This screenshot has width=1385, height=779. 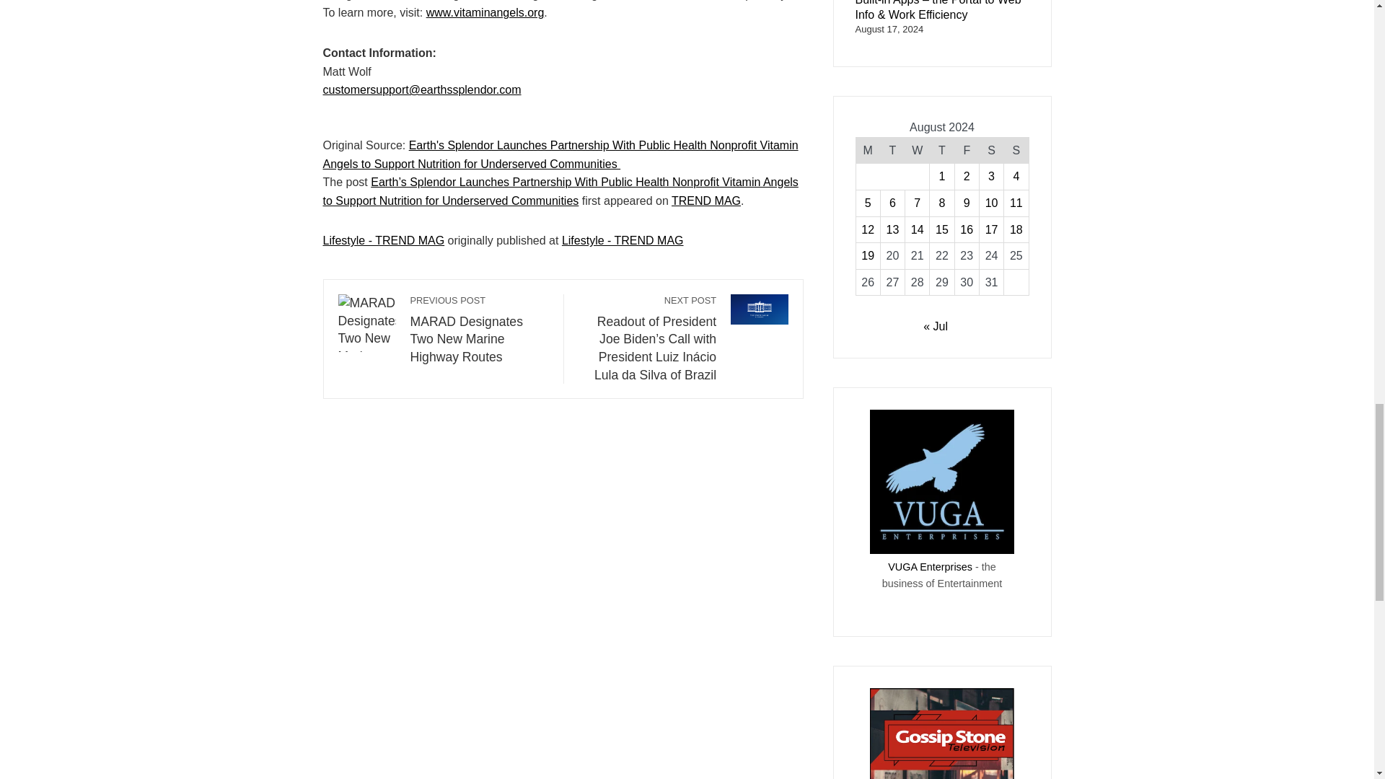 I want to click on Sunday, so click(x=1016, y=150).